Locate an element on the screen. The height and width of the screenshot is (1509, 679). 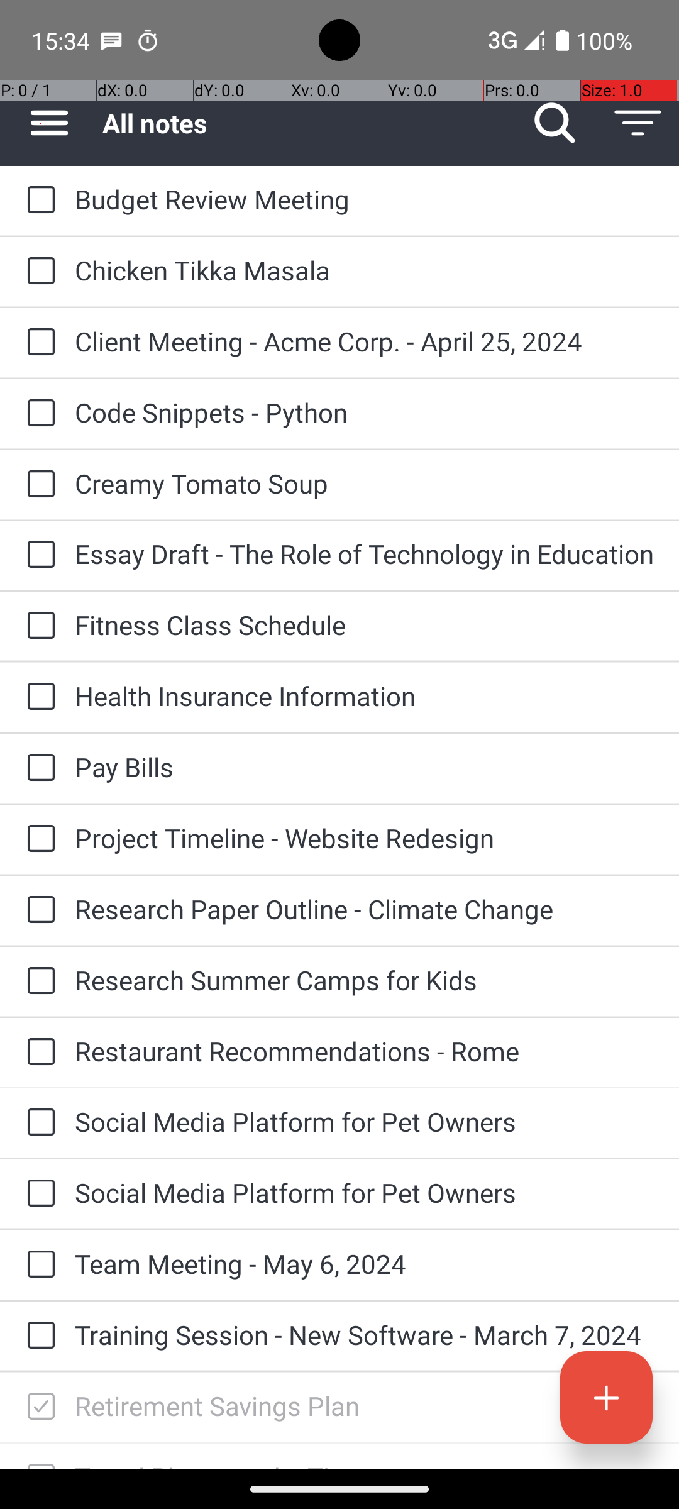
to-do: Training Session - New Software - March 7, 2024 is located at coordinates (38, 1336).